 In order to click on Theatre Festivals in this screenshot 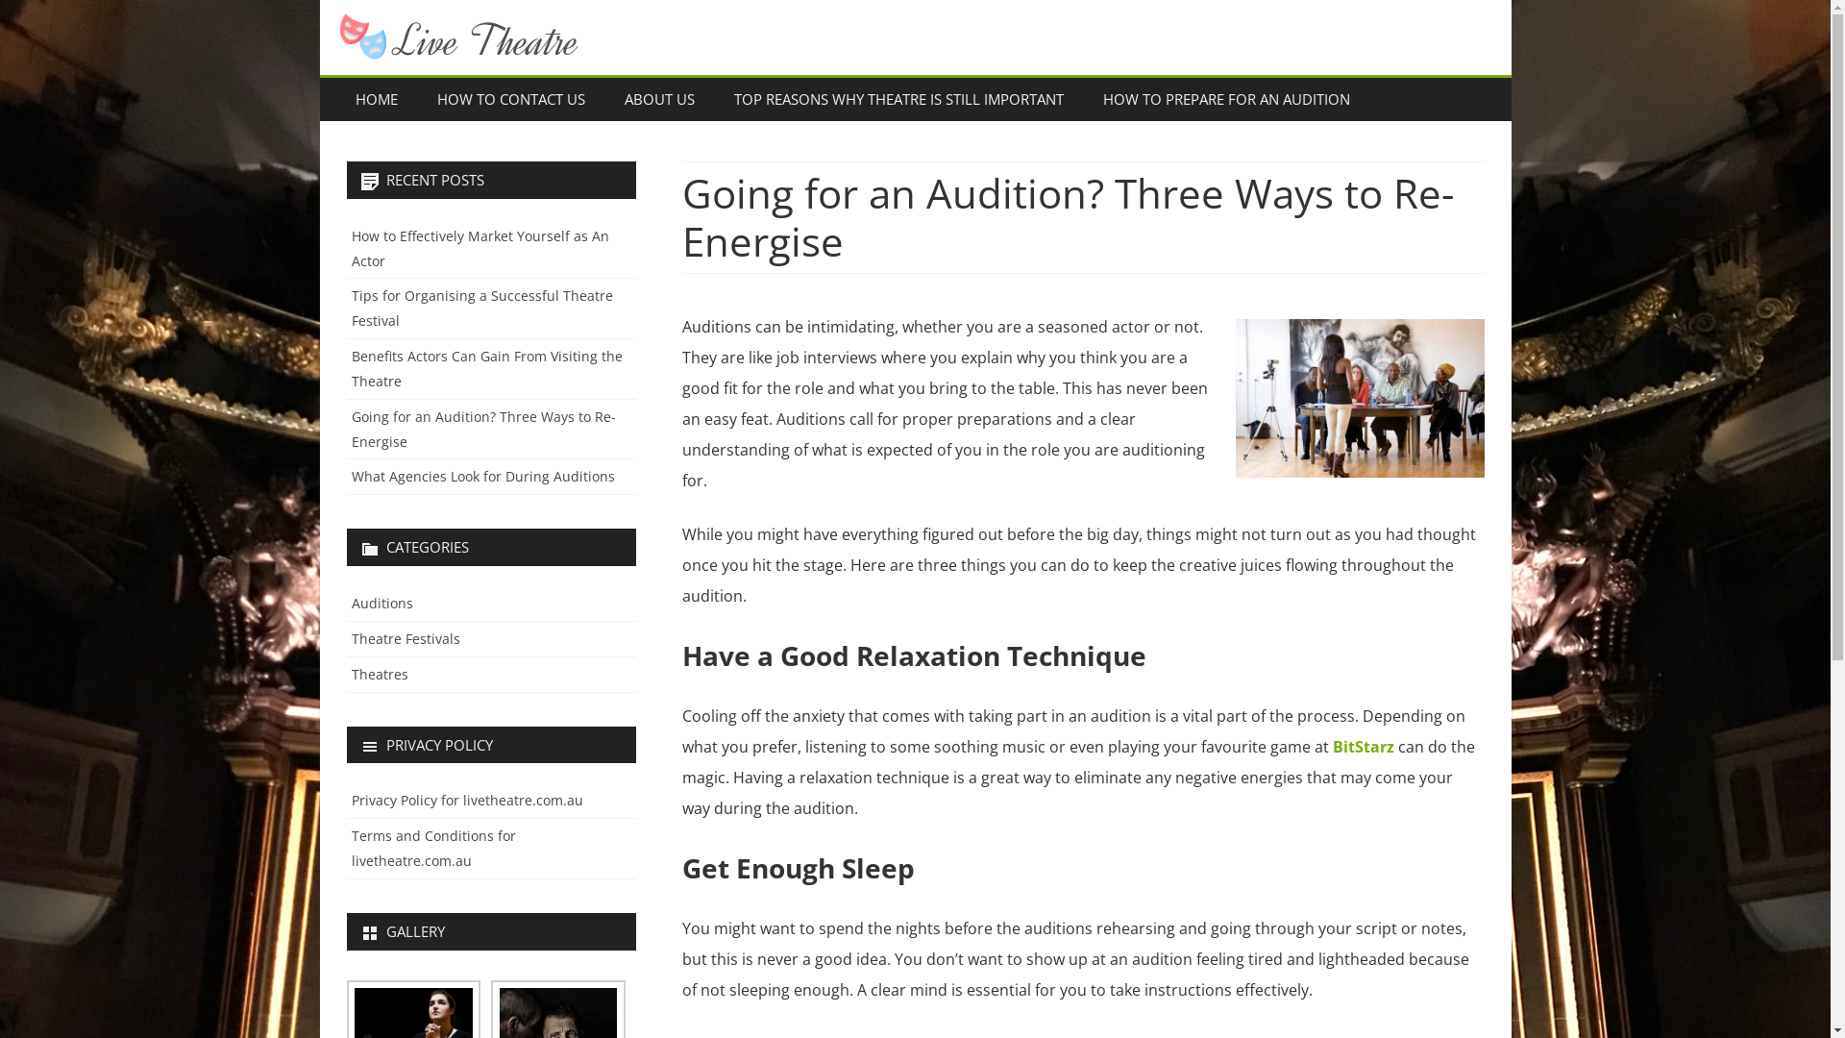, I will do `click(406, 638)`.